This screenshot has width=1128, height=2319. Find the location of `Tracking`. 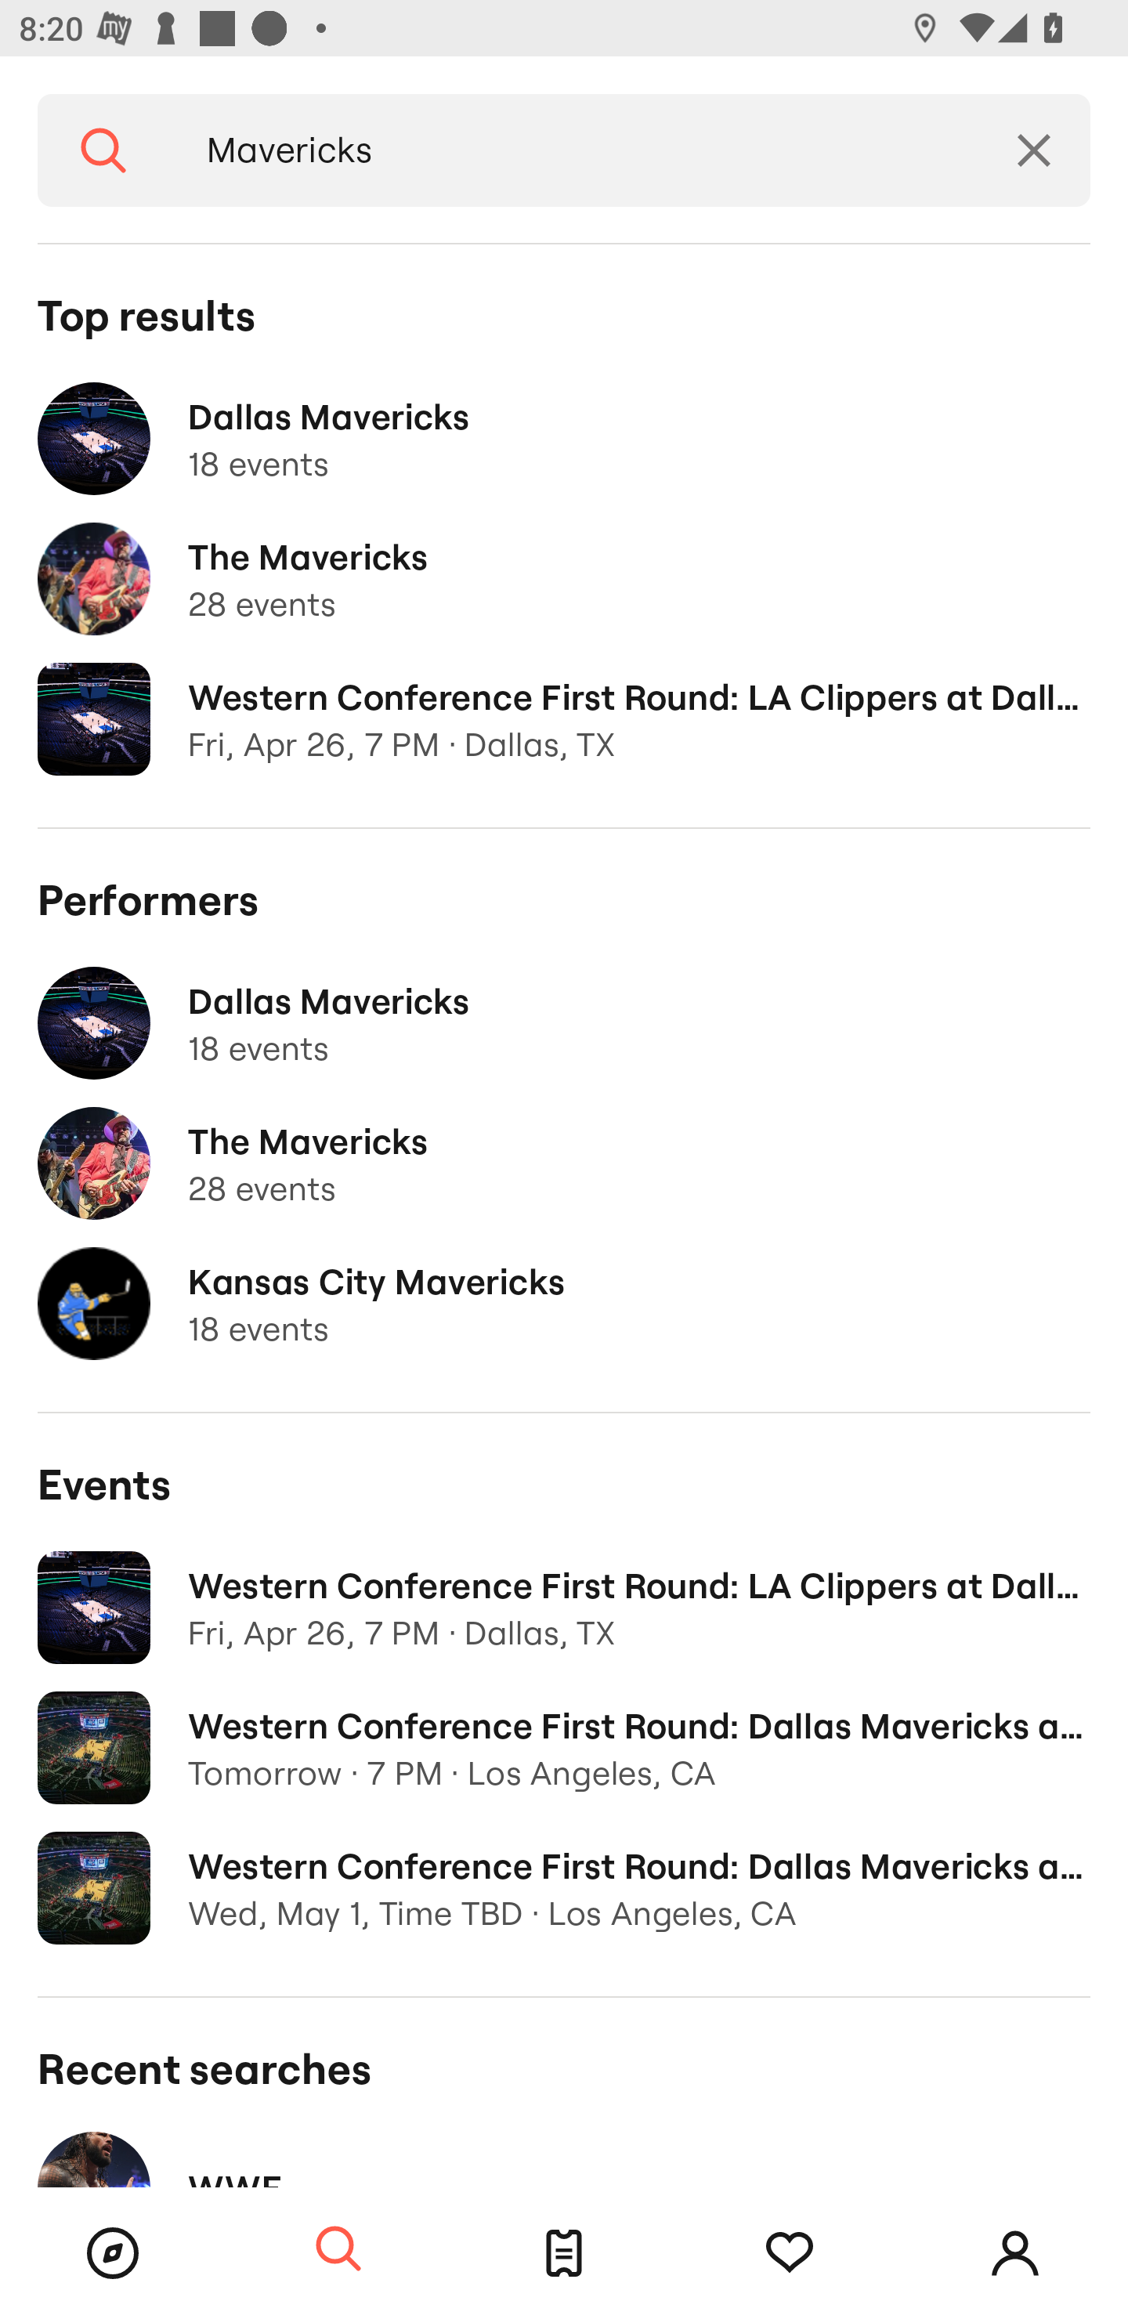

Tracking is located at coordinates (790, 2253).